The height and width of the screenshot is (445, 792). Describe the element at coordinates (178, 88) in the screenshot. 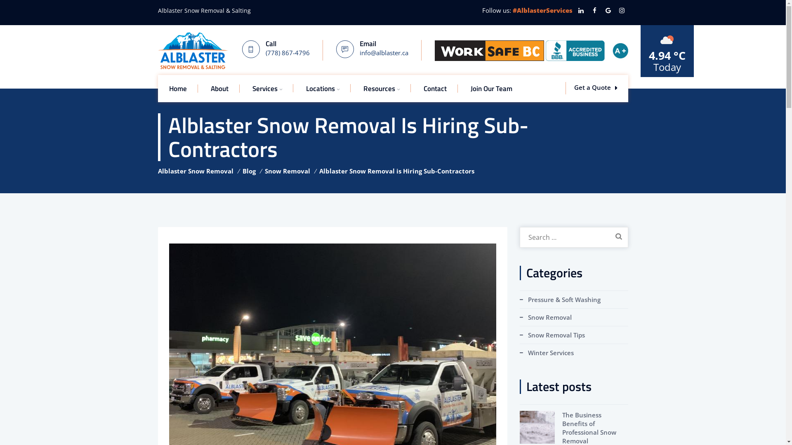

I see `Home` at that location.